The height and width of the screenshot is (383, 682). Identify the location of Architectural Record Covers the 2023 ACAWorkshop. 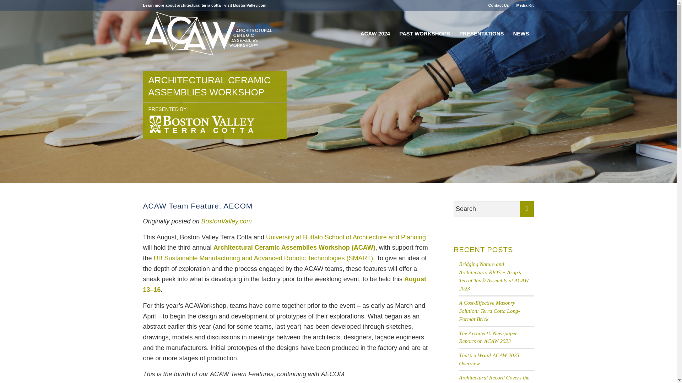
(494, 379).